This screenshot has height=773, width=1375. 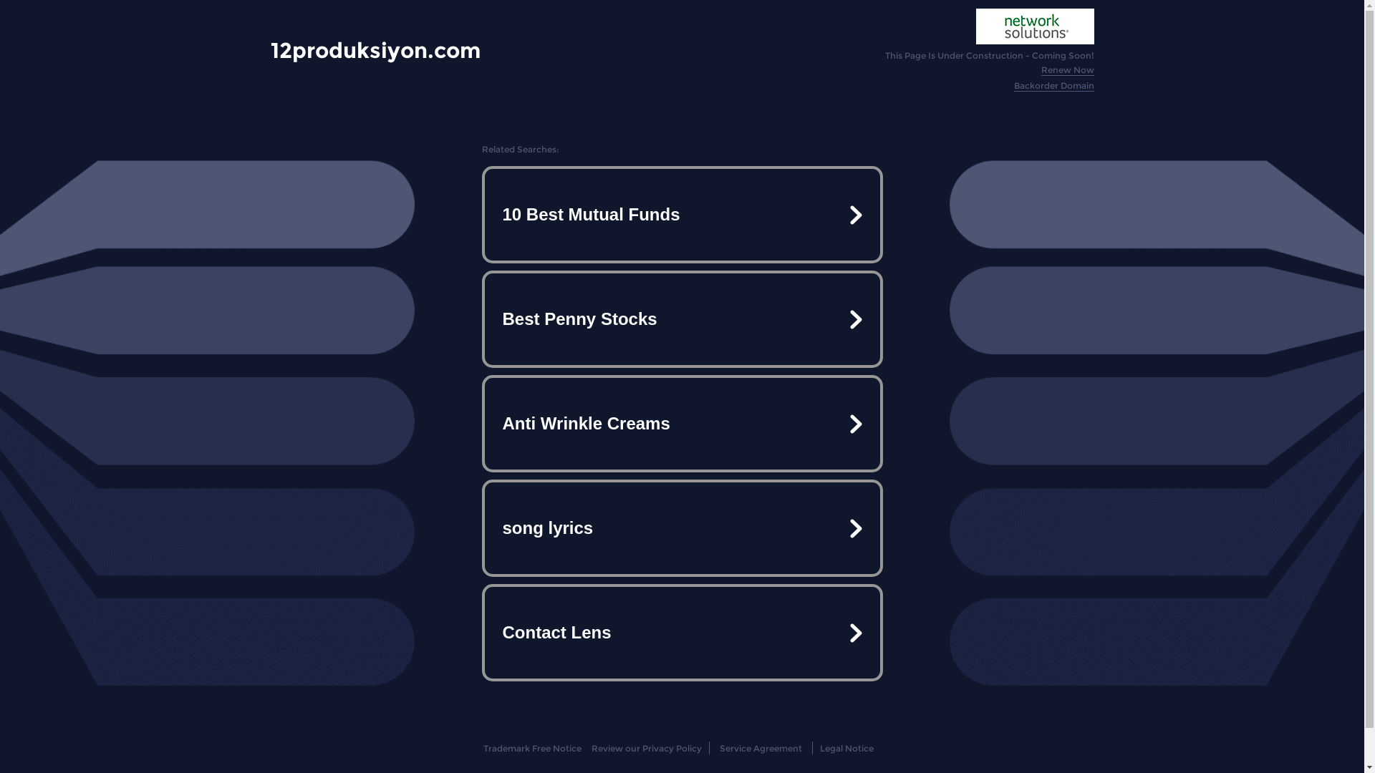 I want to click on 10 Best Mutual Funds, so click(x=682, y=215).